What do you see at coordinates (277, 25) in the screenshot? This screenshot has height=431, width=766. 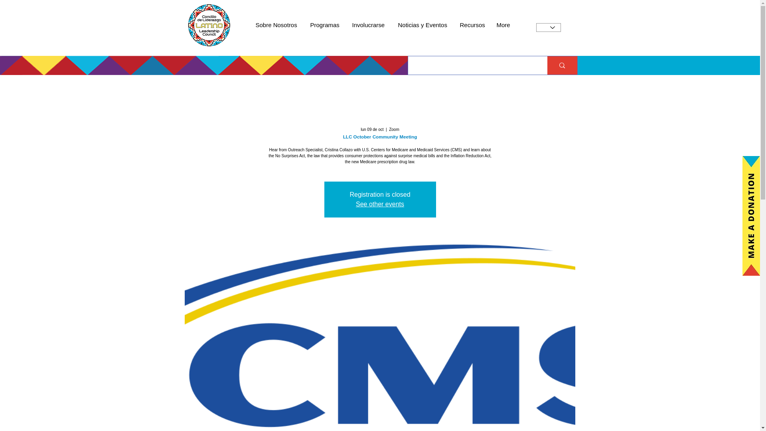 I see `Sobre Nosotros` at bounding box center [277, 25].